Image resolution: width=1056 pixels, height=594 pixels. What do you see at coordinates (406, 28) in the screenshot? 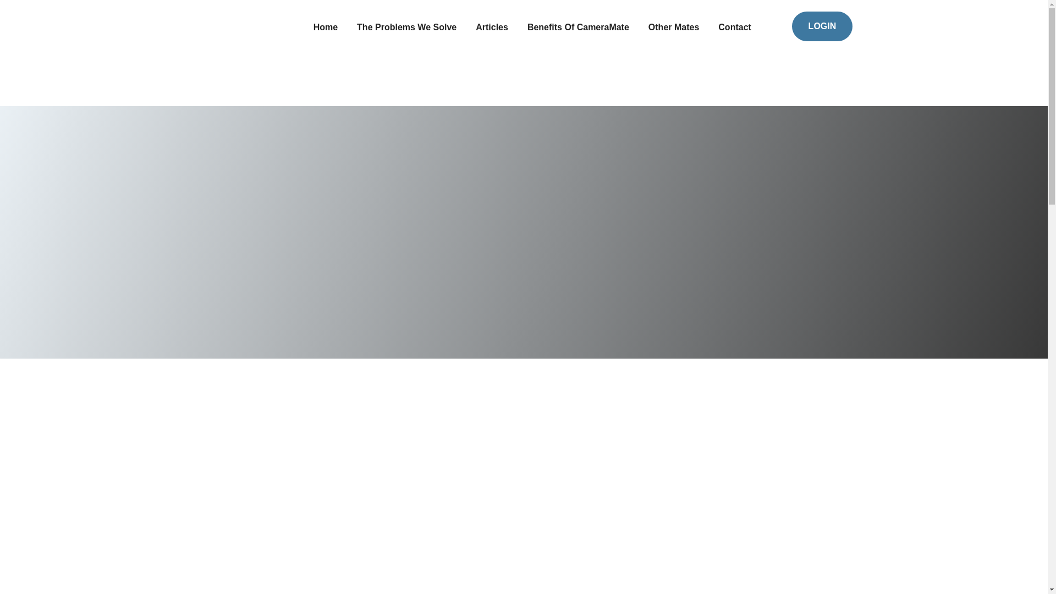
I see `The Problems We Solve` at bounding box center [406, 28].